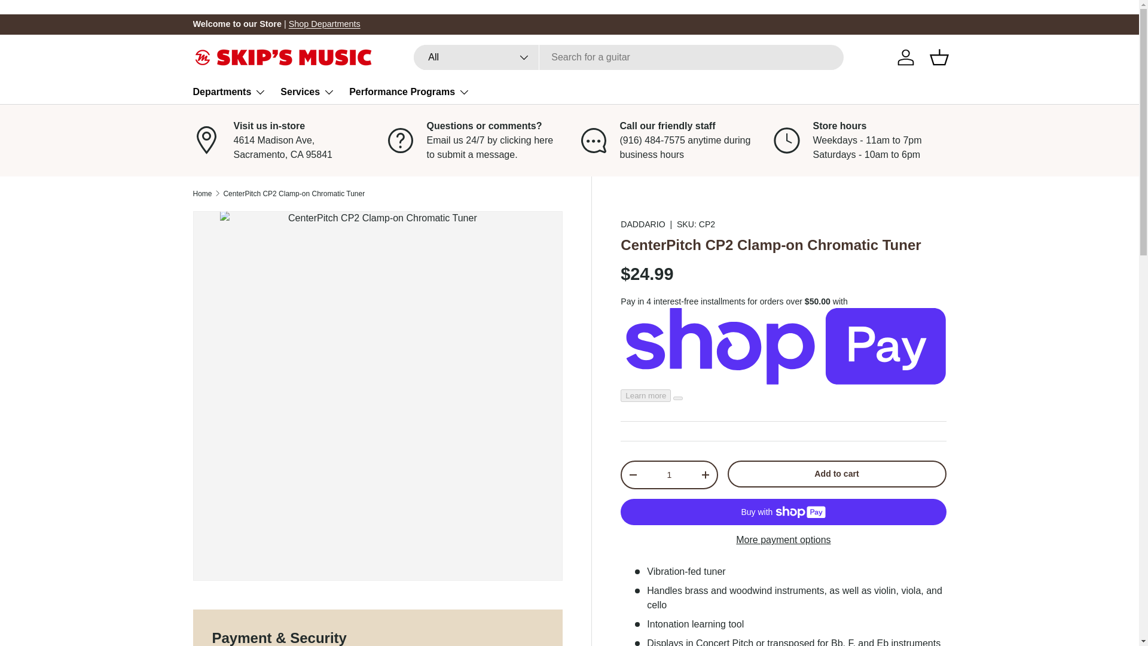 Image resolution: width=1148 pixels, height=646 pixels. Describe the element at coordinates (476, 57) in the screenshot. I see `All` at that location.